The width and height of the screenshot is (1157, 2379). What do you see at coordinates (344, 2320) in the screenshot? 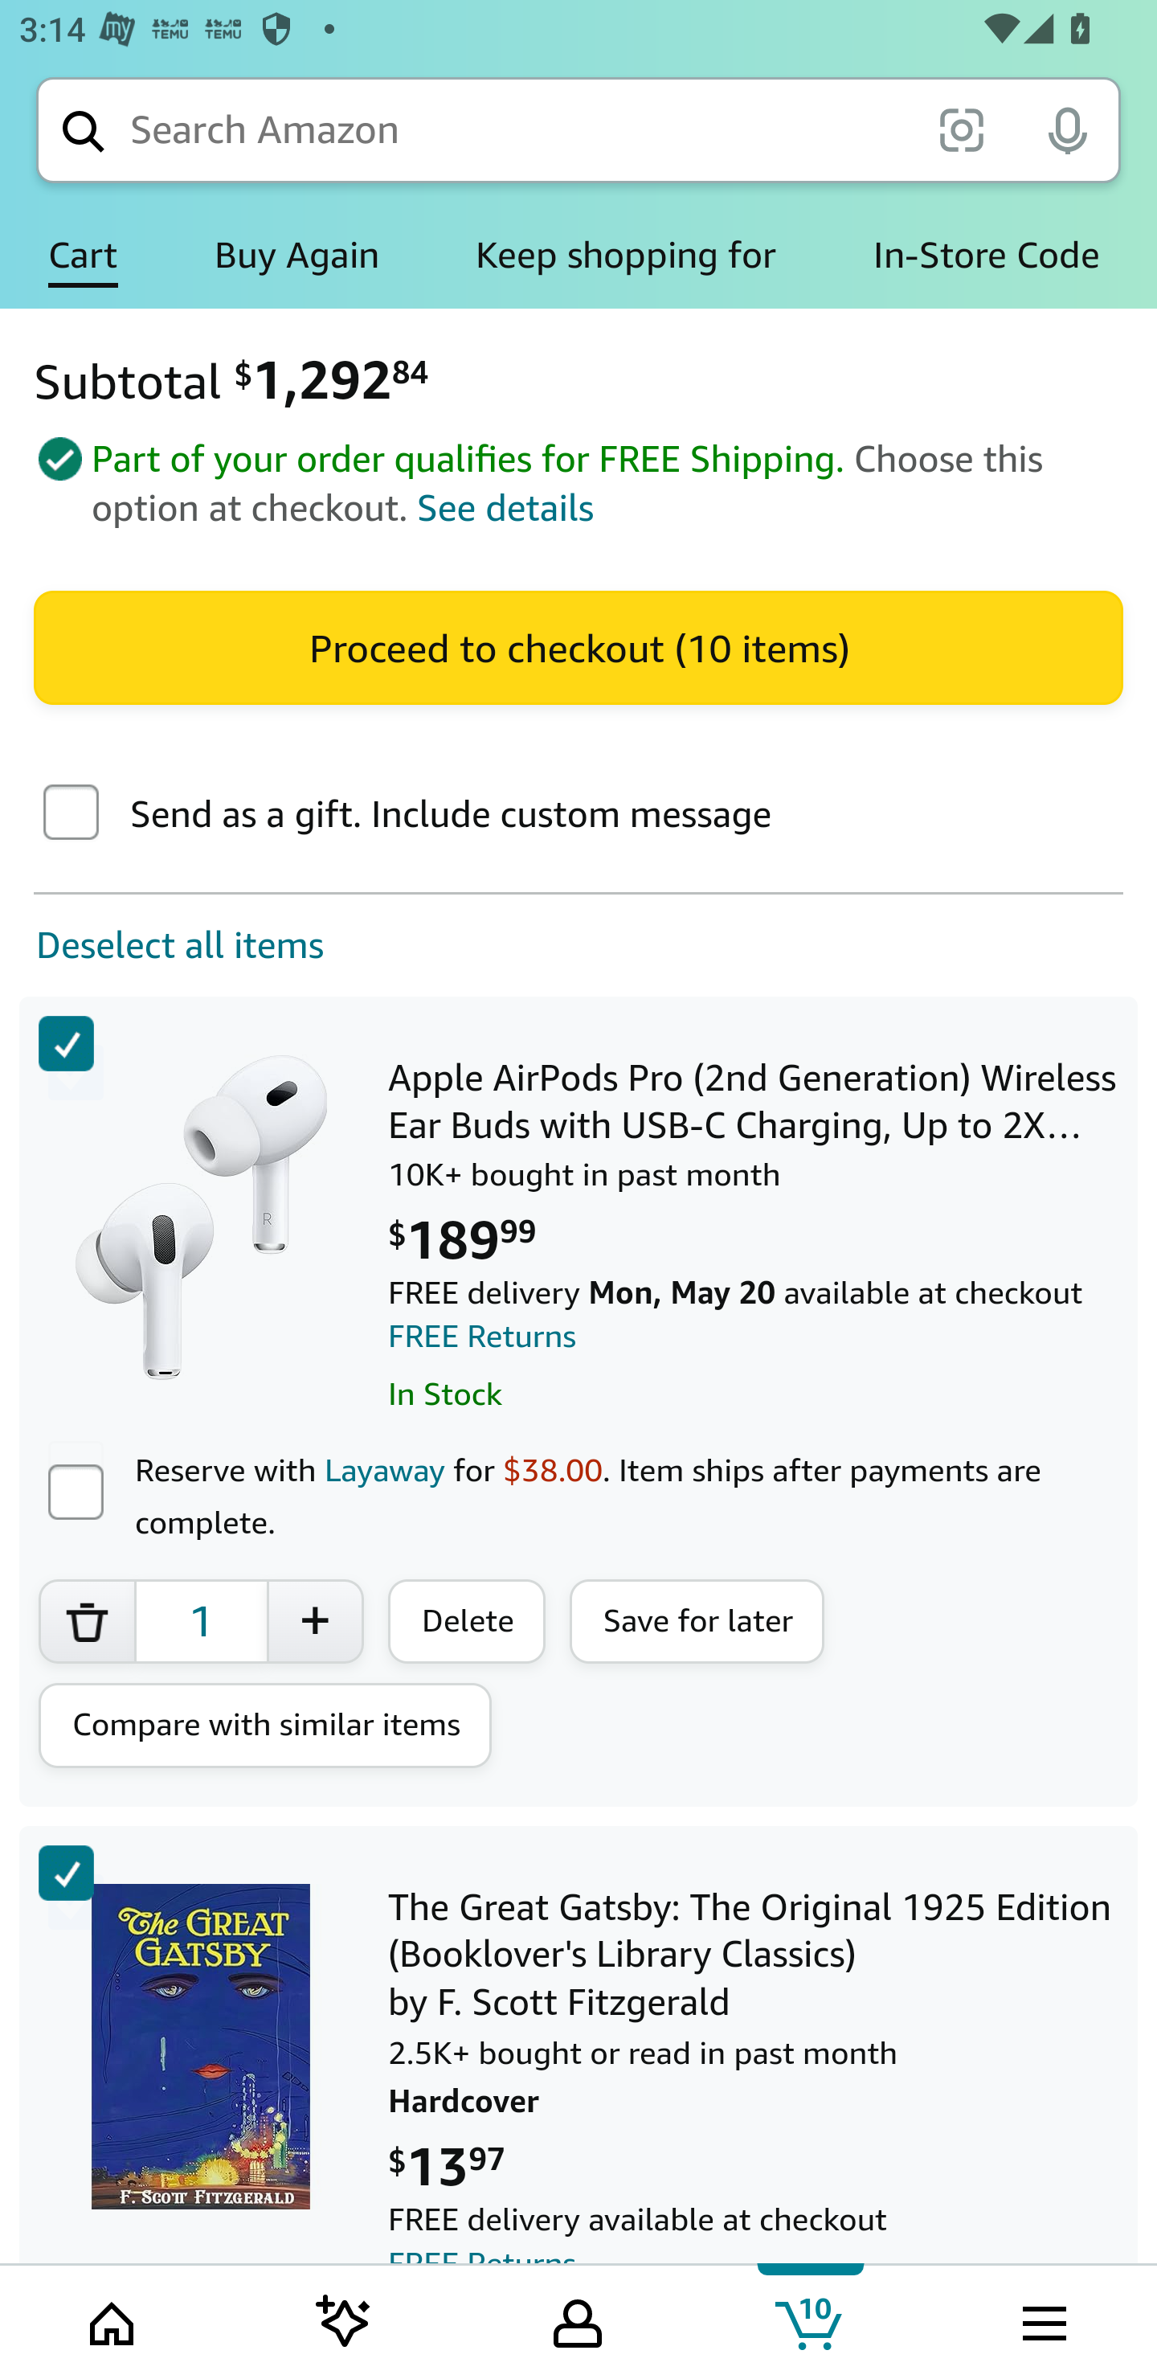
I see `Inspire feed Tab 2 of 5` at bounding box center [344, 2320].